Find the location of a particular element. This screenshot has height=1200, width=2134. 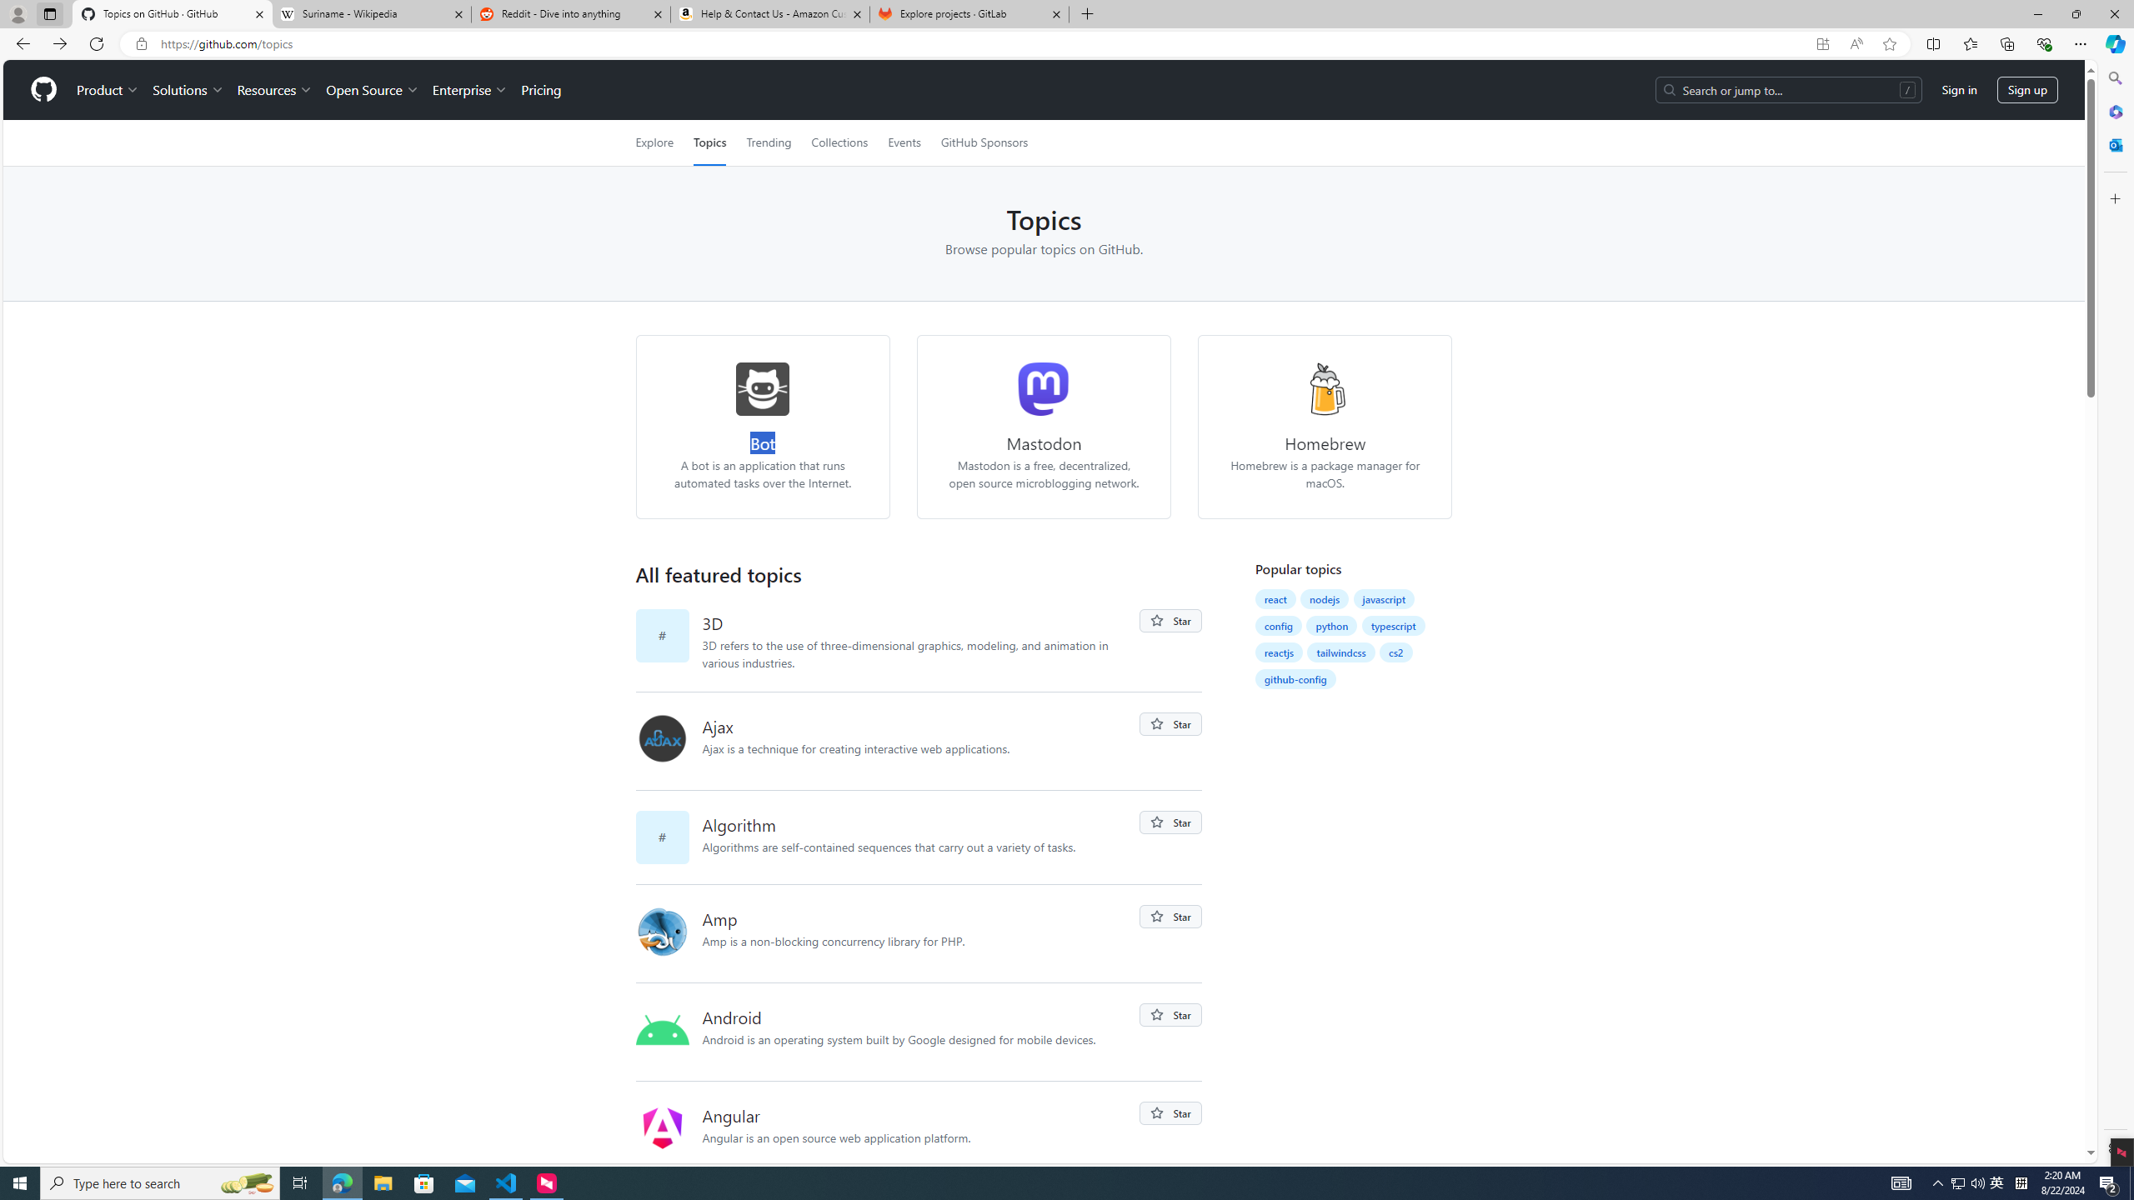

tailwindcss is located at coordinates (1340, 652).